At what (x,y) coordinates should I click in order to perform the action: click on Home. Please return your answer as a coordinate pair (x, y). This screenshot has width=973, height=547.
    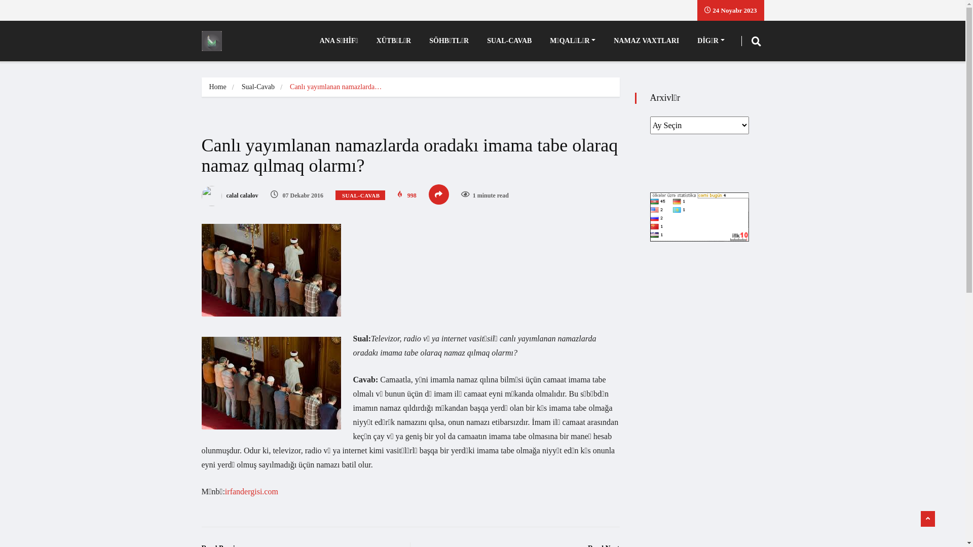
    Looking at the image, I should click on (217, 87).